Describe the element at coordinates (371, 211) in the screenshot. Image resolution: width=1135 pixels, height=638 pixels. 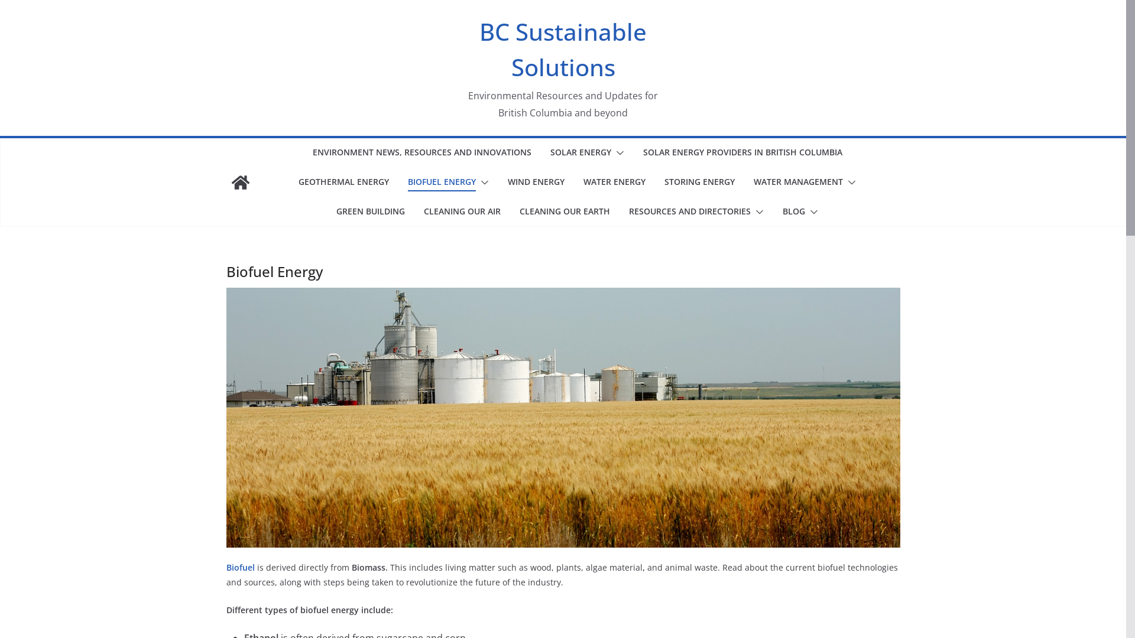
I see `GREEN BUILDING` at that location.